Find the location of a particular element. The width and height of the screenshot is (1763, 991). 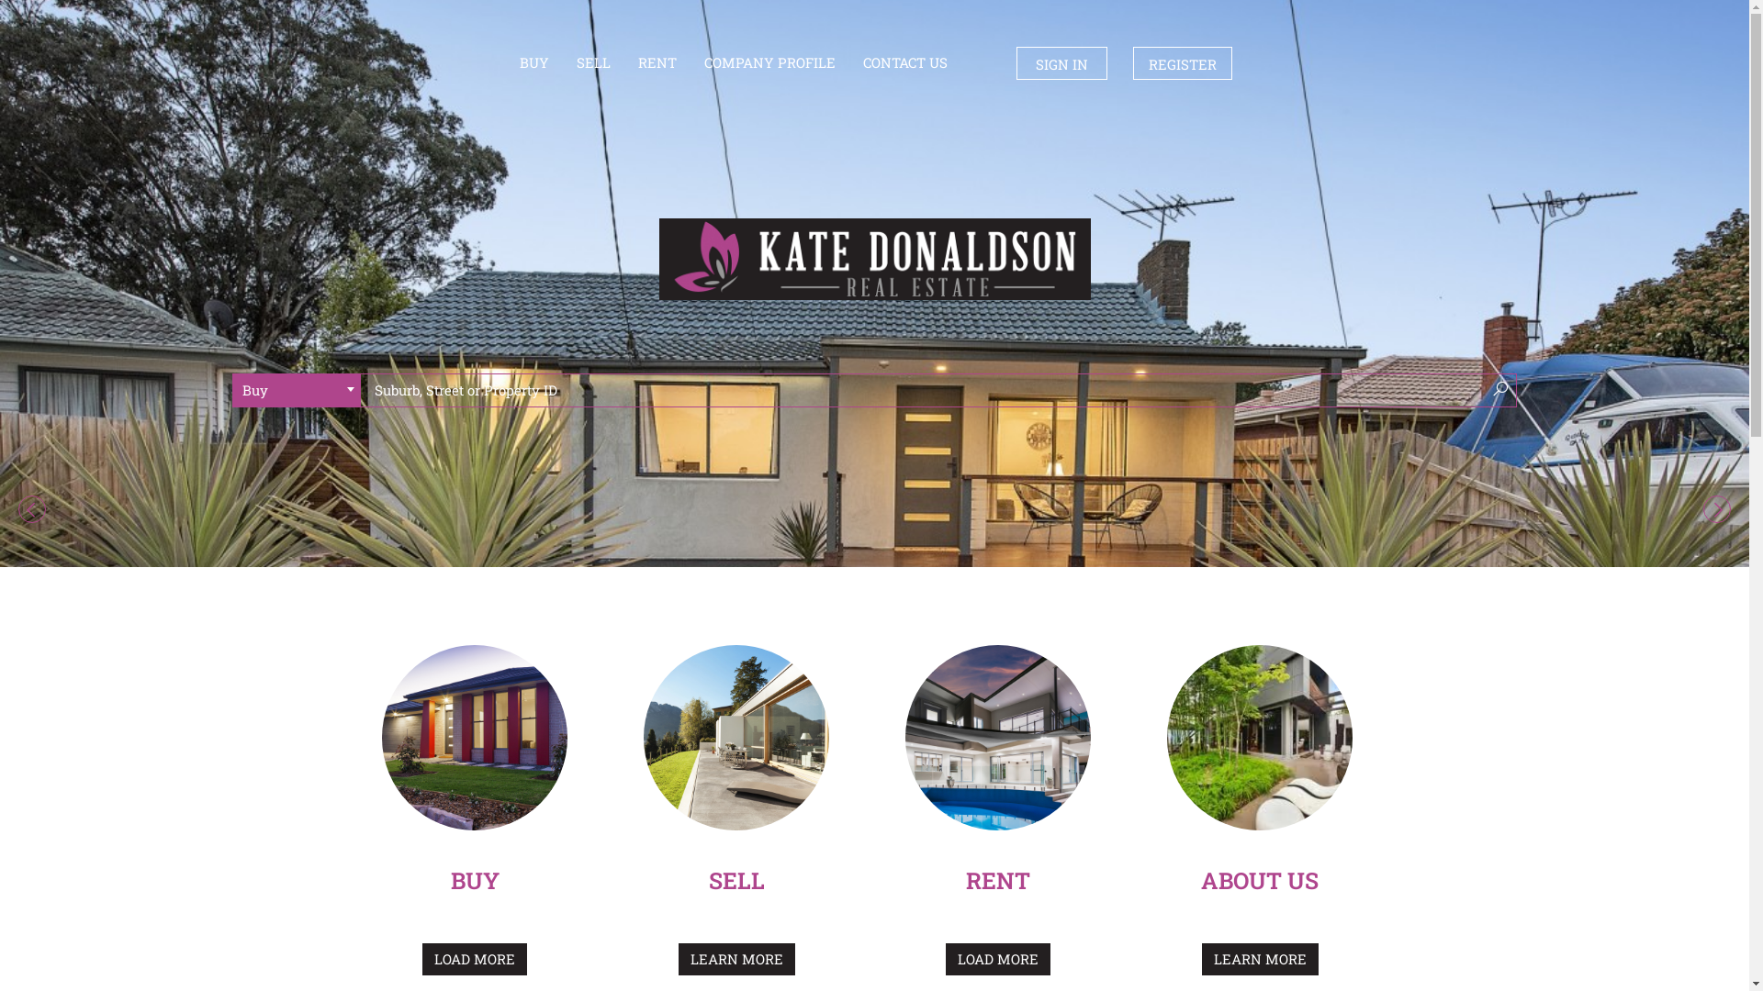

LEARN MORE is located at coordinates (1260, 960).